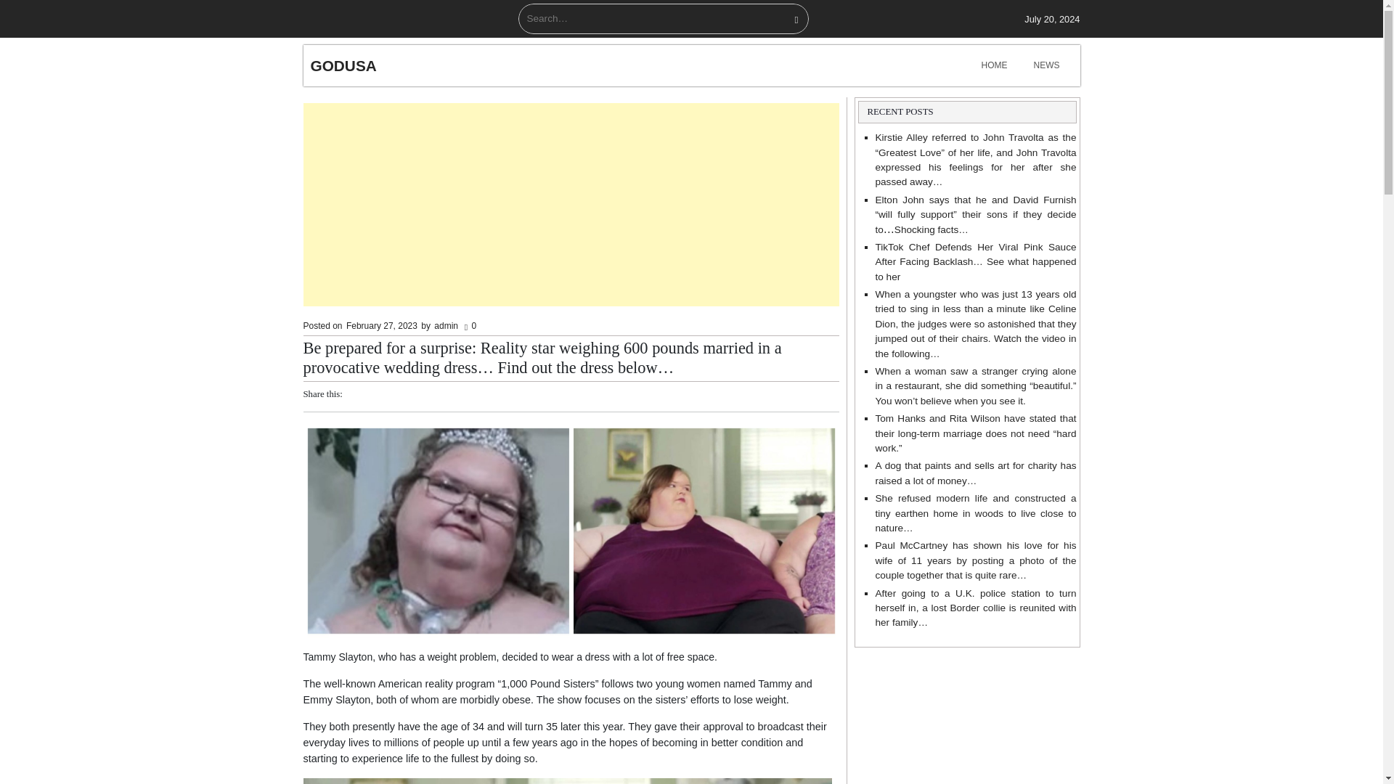 The image size is (1394, 784). I want to click on February 27, 2023, so click(382, 325).